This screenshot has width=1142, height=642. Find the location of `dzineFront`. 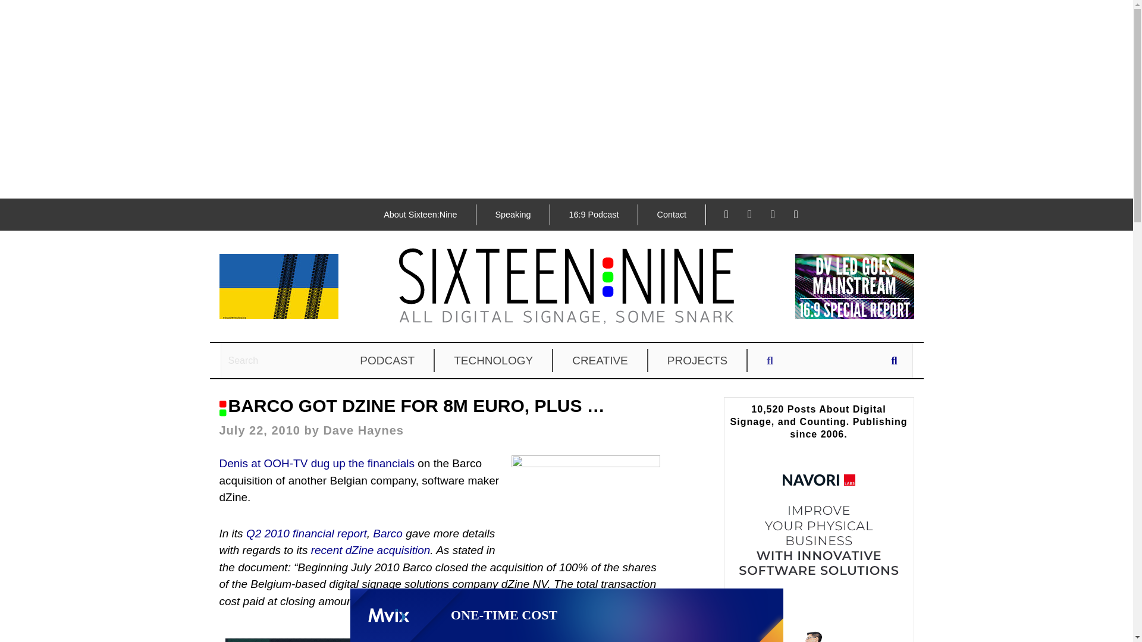

dzineFront is located at coordinates (585, 498).